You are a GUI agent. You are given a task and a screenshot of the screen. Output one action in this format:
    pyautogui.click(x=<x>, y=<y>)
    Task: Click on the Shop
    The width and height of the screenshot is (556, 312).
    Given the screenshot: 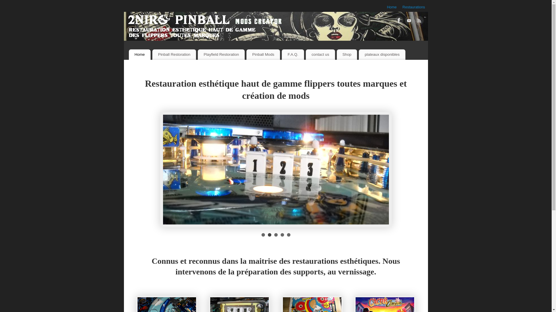 What is the action you would take?
    pyautogui.click(x=347, y=55)
    